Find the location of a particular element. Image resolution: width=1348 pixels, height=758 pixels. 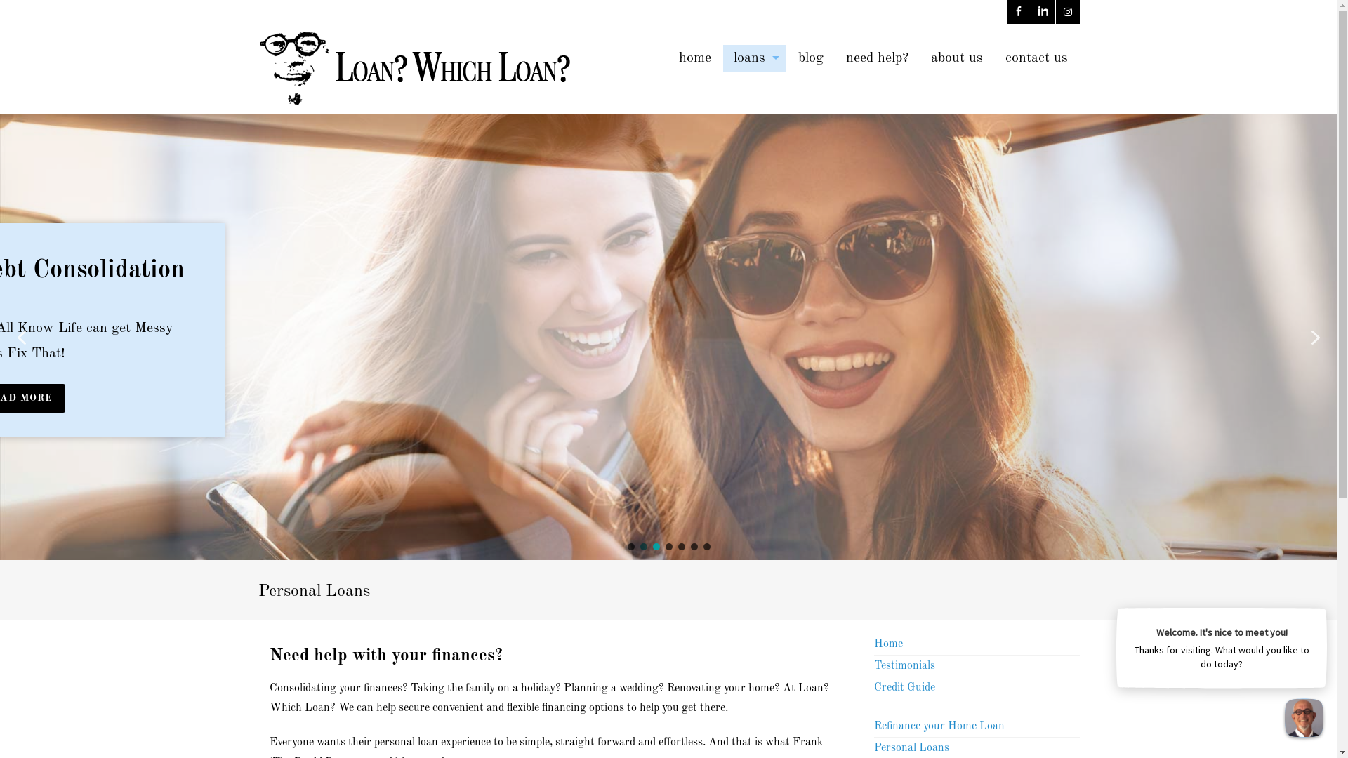

contact us is located at coordinates (1036, 58).